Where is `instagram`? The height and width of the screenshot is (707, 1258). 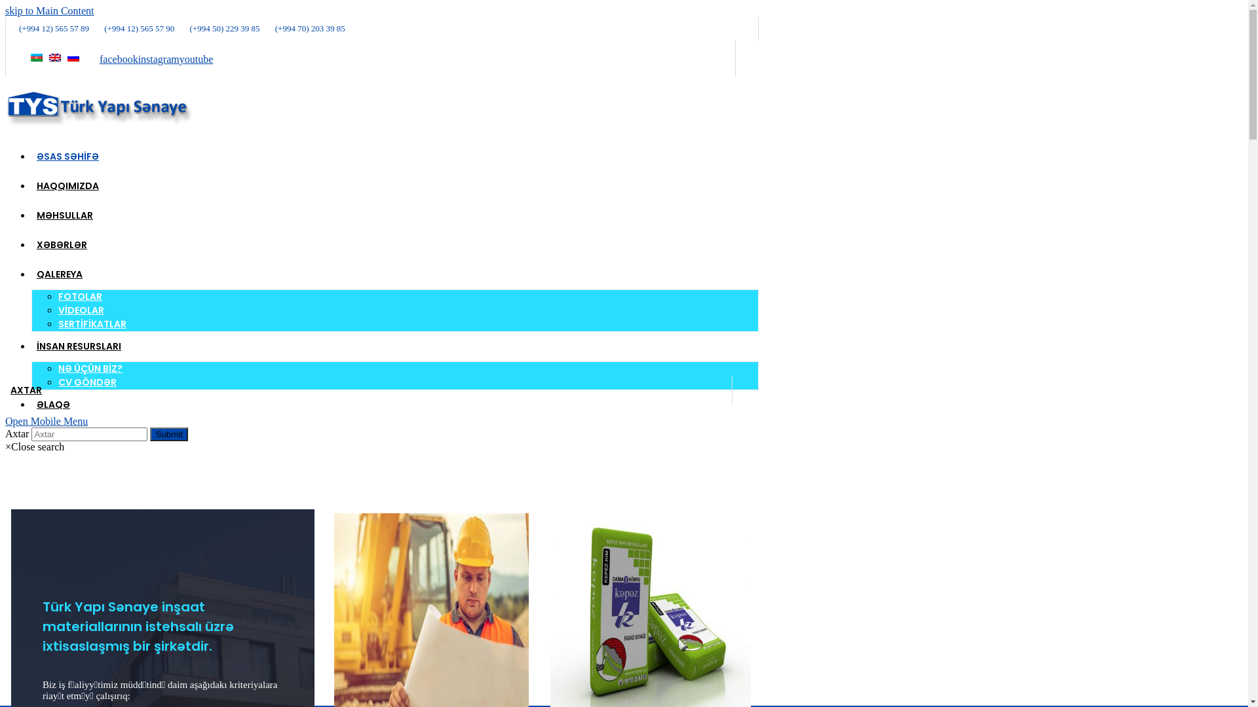 instagram is located at coordinates (159, 59).